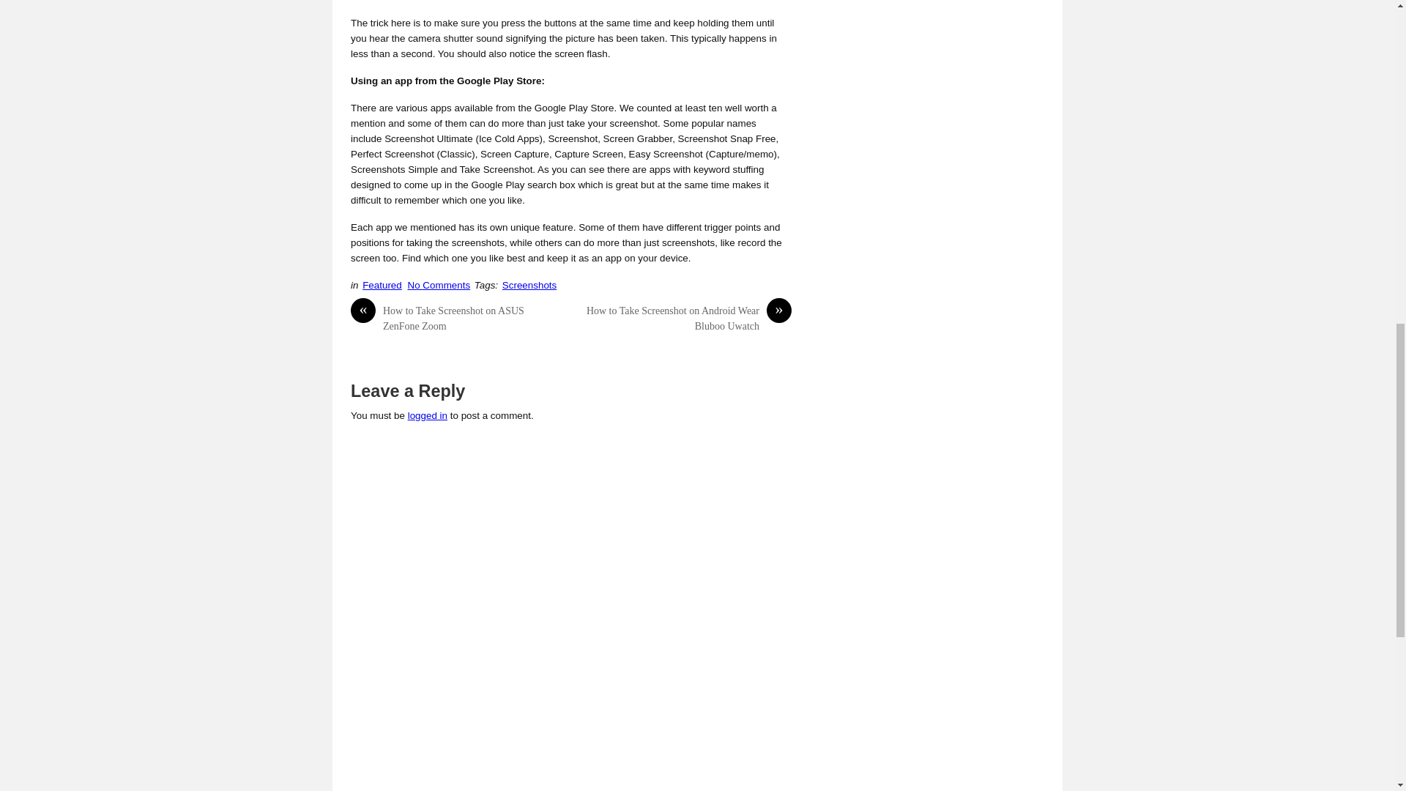 The image size is (1406, 791). I want to click on Screenshots, so click(529, 286).